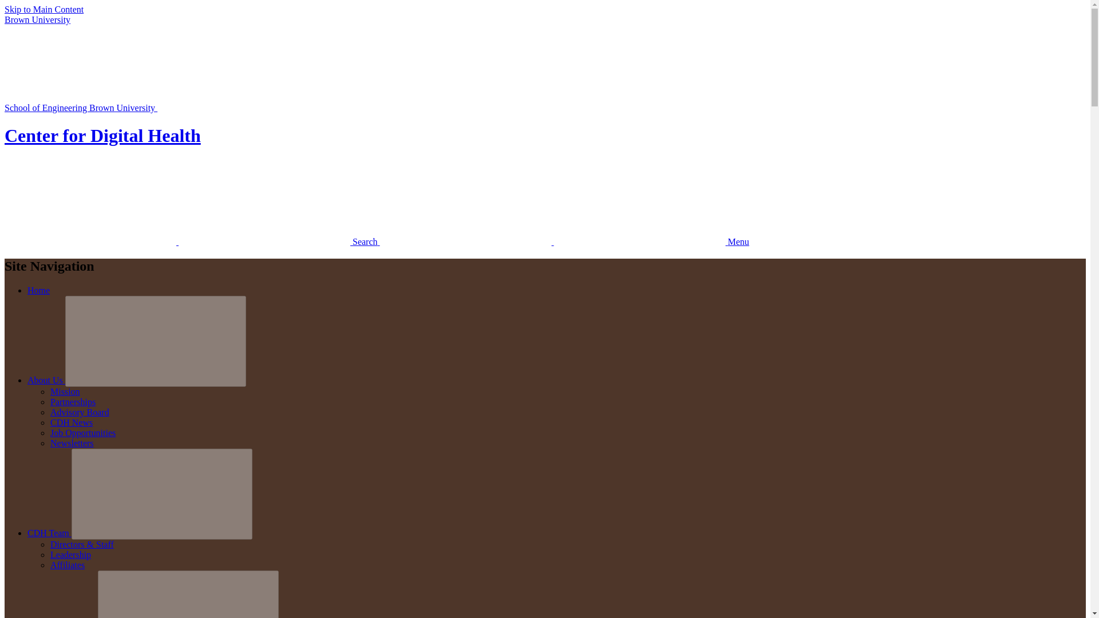 The height and width of the screenshot is (618, 1099). What do you see at coordinates (49, 533) in the screenshot?
I see `CDH Team` at bounding box center [49, 533].